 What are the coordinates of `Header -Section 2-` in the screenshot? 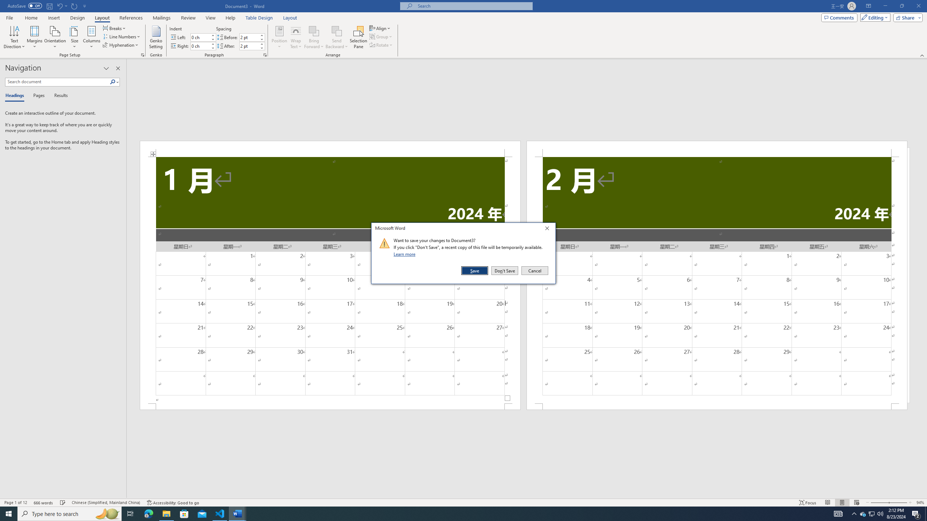 It's located at (717, 148).